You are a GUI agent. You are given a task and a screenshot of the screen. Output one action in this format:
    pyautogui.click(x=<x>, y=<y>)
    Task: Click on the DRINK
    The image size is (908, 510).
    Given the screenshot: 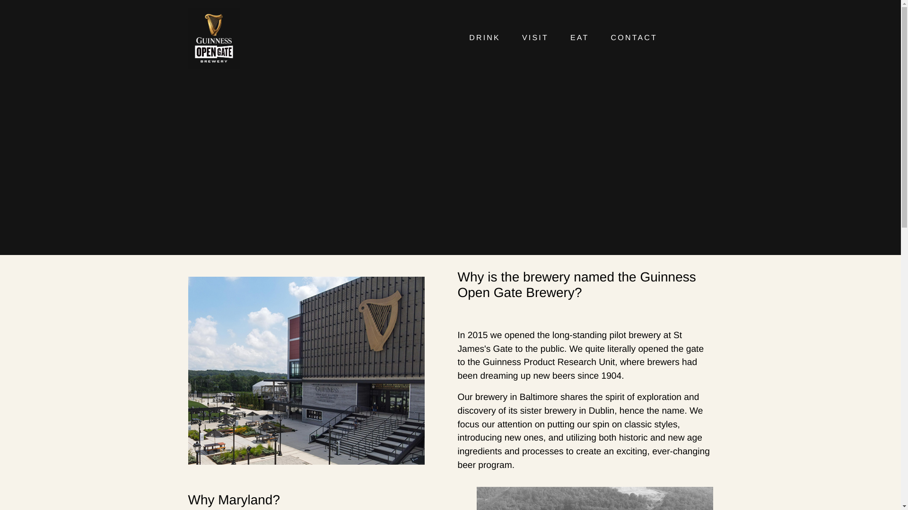 What is the action you would take?
    pyautogui.click(x=484, y=38)
    